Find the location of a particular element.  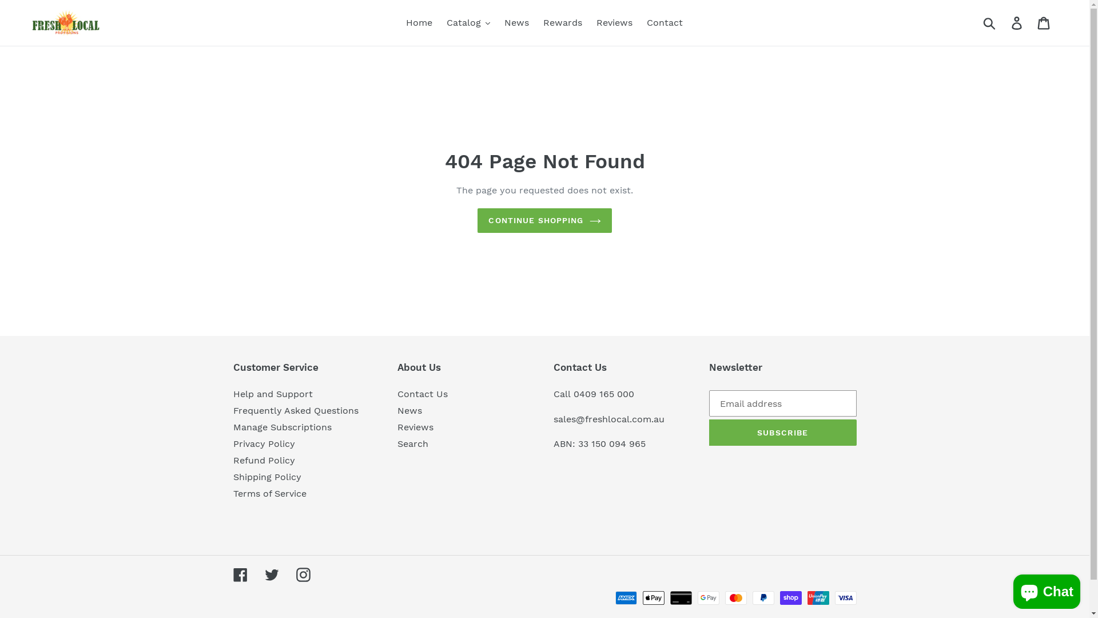

Shopify online store chat is located at coordinates (1047, 589).